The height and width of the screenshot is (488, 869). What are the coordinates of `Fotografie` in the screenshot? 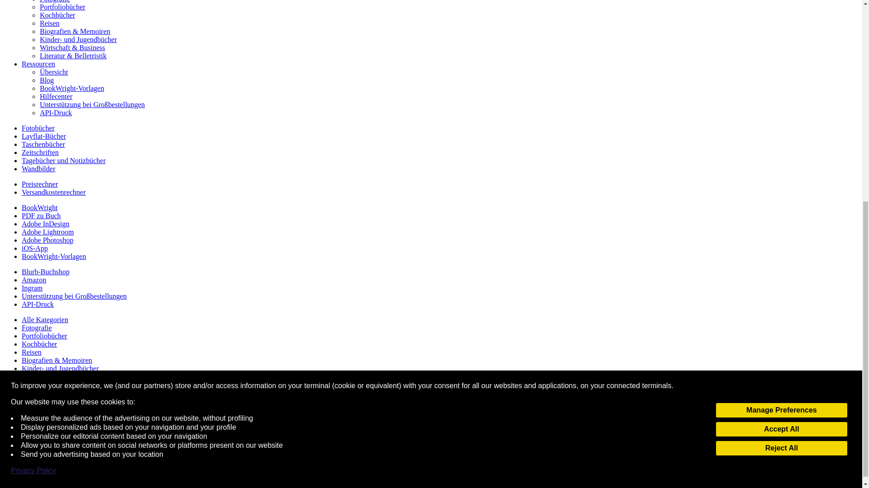 It's located at (55, 1).